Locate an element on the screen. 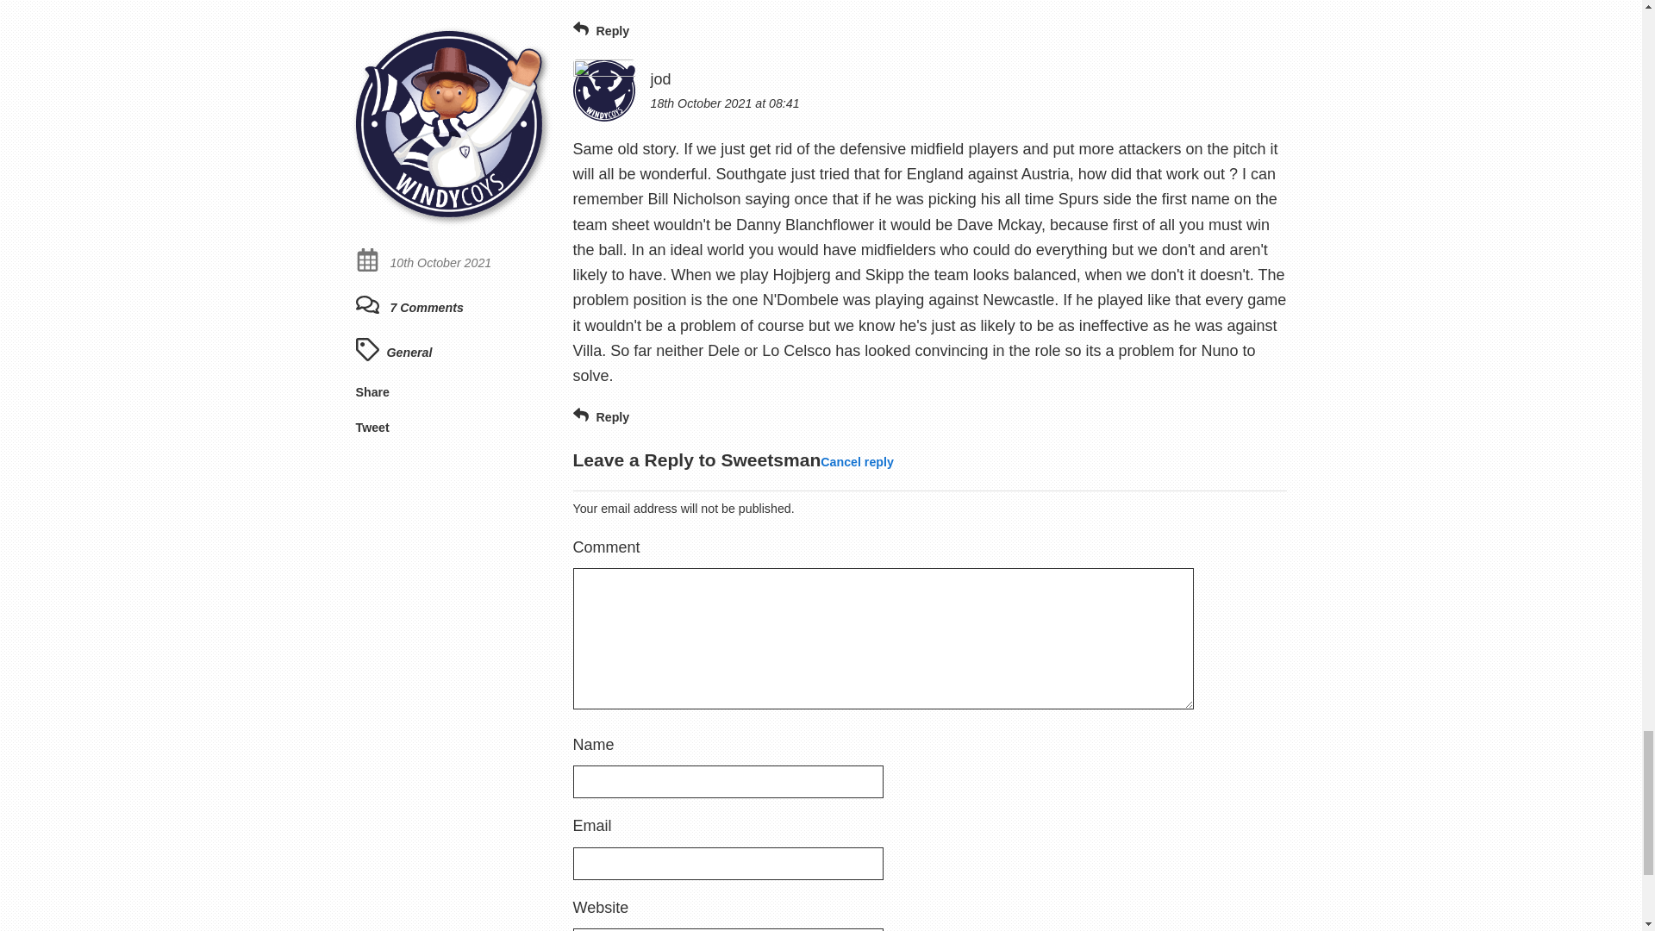 The width and height of the screenshot is (1655, 931). Reply is located at coordinates (600, 416).